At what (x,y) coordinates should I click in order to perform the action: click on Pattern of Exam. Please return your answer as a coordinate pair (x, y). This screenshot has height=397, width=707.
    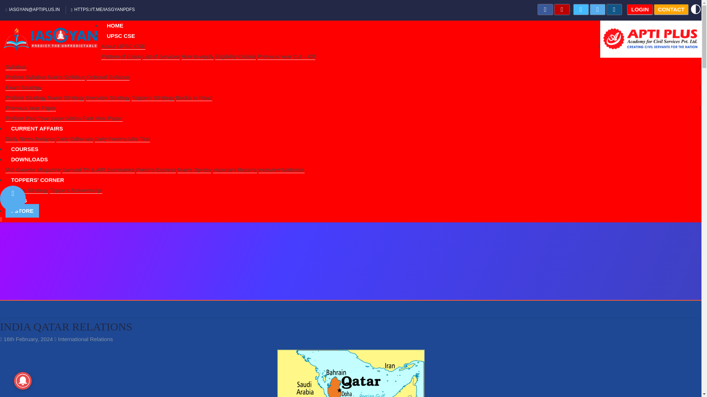
    Looking at the image, I should click on (121, 57).